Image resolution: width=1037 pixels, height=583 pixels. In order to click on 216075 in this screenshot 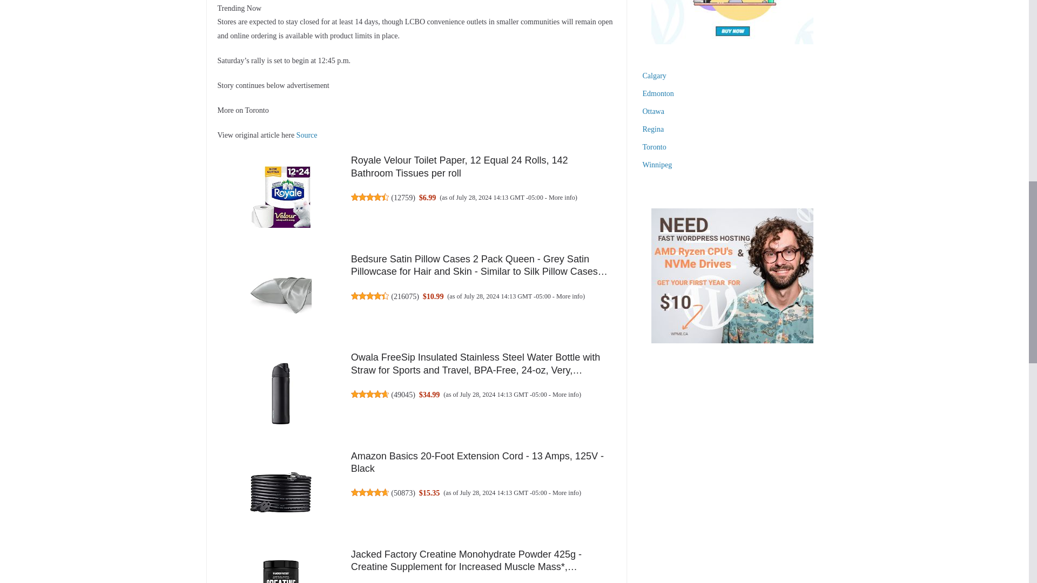, I will do `click(405, 296)`.